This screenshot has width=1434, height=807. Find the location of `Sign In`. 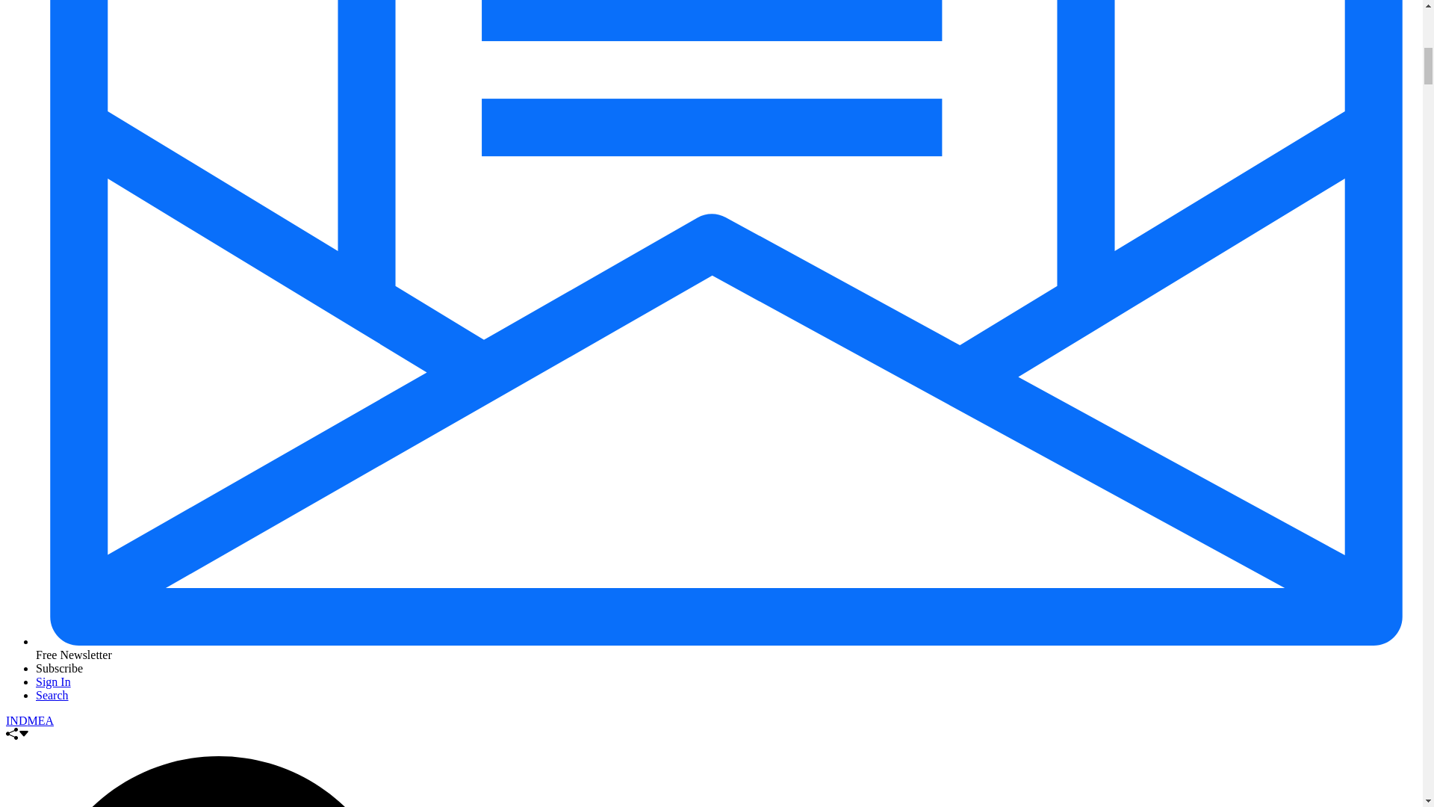

Sign In is located at coordinates (53, 681).